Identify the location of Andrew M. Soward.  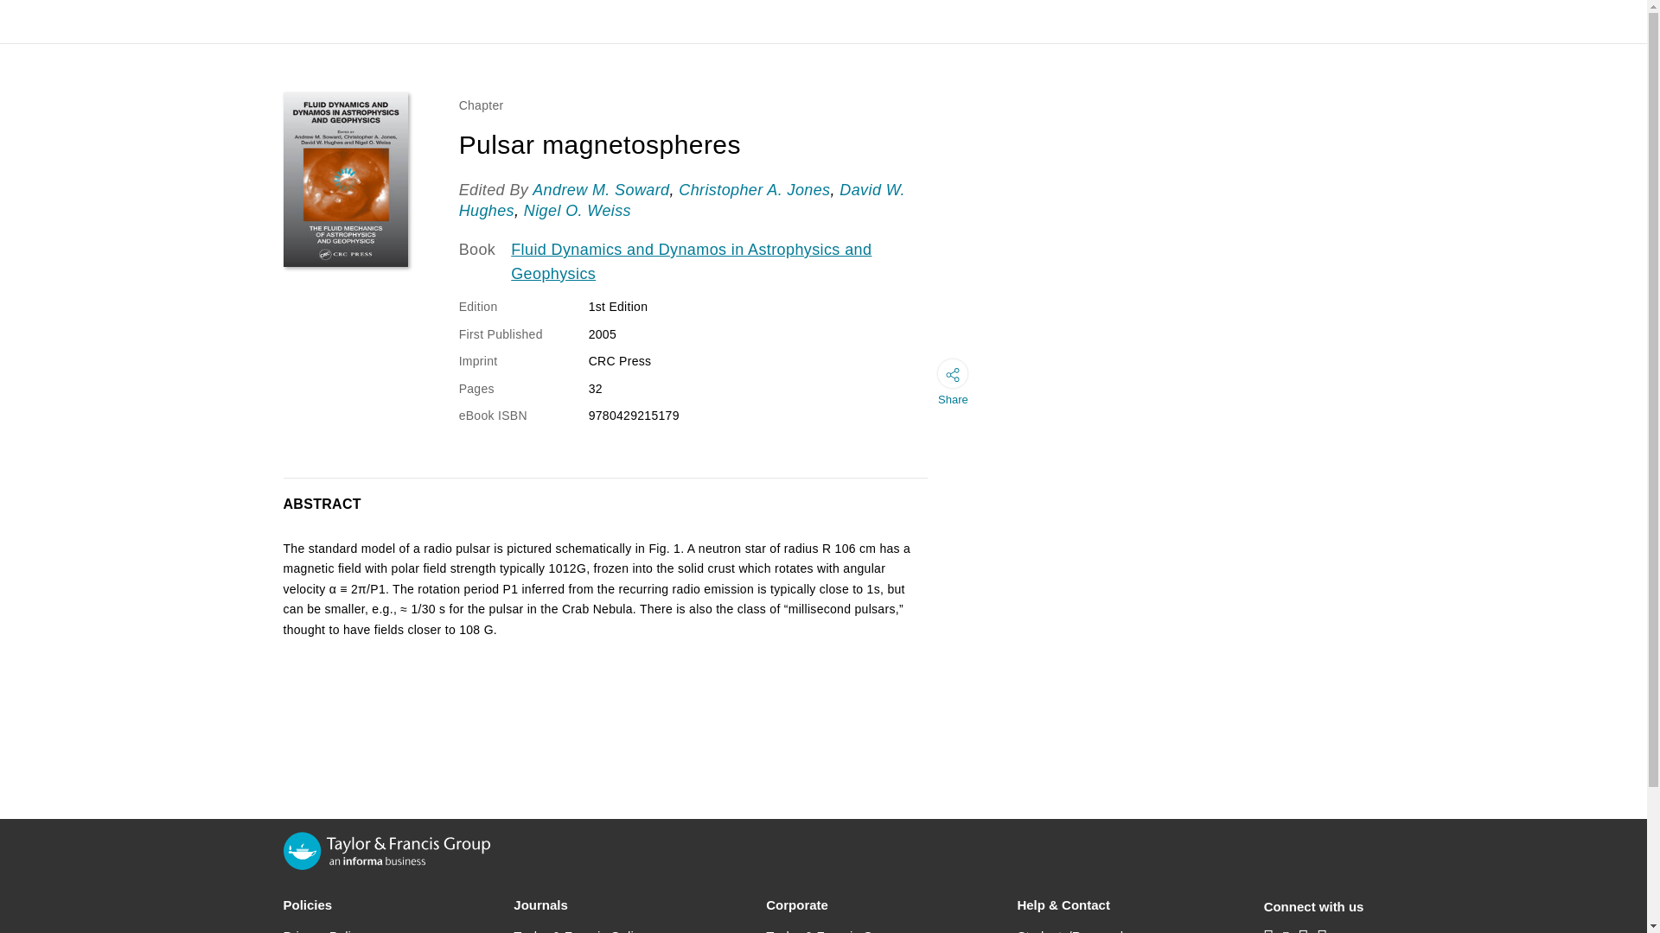
(600, 190).